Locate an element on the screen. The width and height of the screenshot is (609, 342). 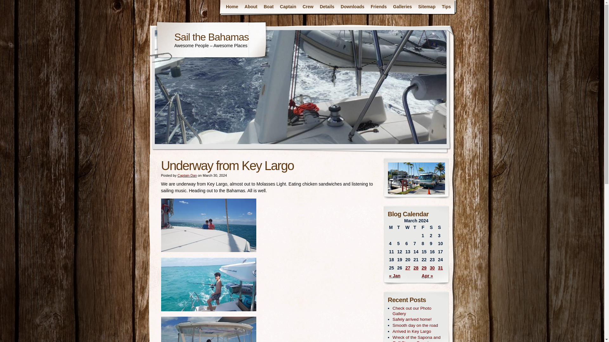
Saturday is located at coordinates (433, 228).